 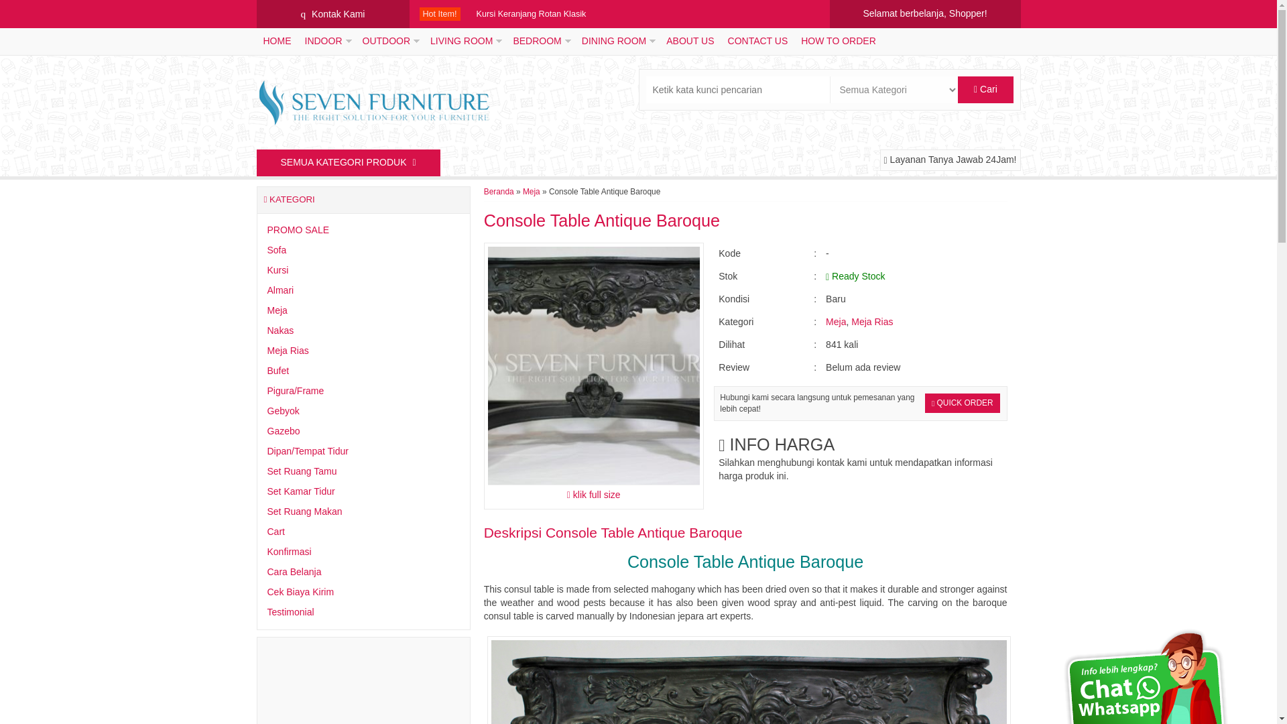 I want to click on OUTDOOR, so click(x=389, y=42).